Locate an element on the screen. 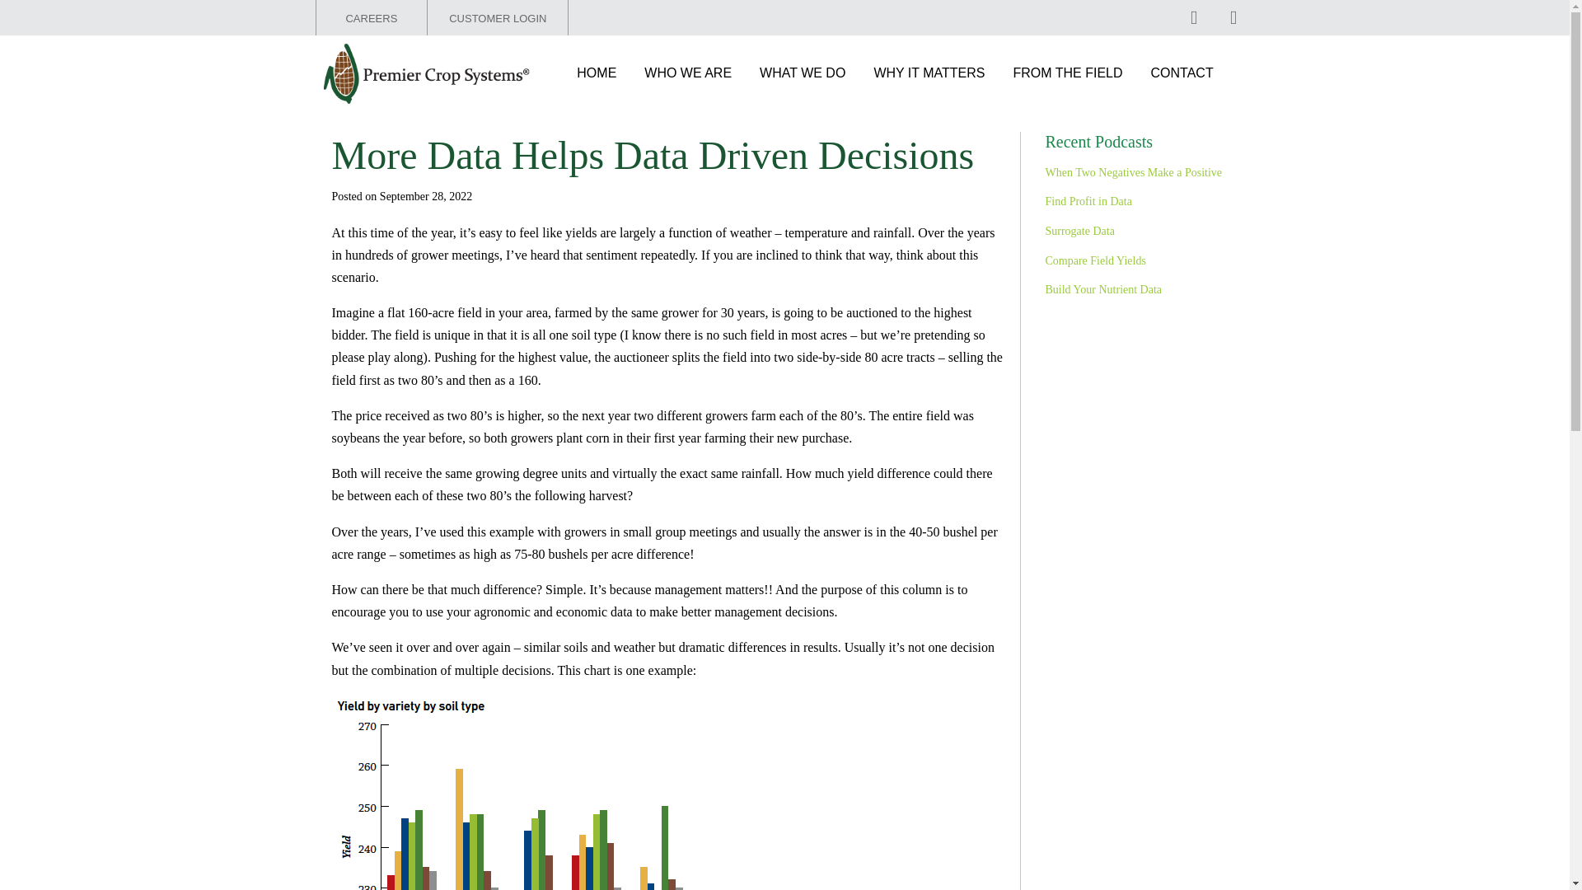 The image size is (1582, 890). Build Your Nutrient Data is located at coordinates (1102, 289).